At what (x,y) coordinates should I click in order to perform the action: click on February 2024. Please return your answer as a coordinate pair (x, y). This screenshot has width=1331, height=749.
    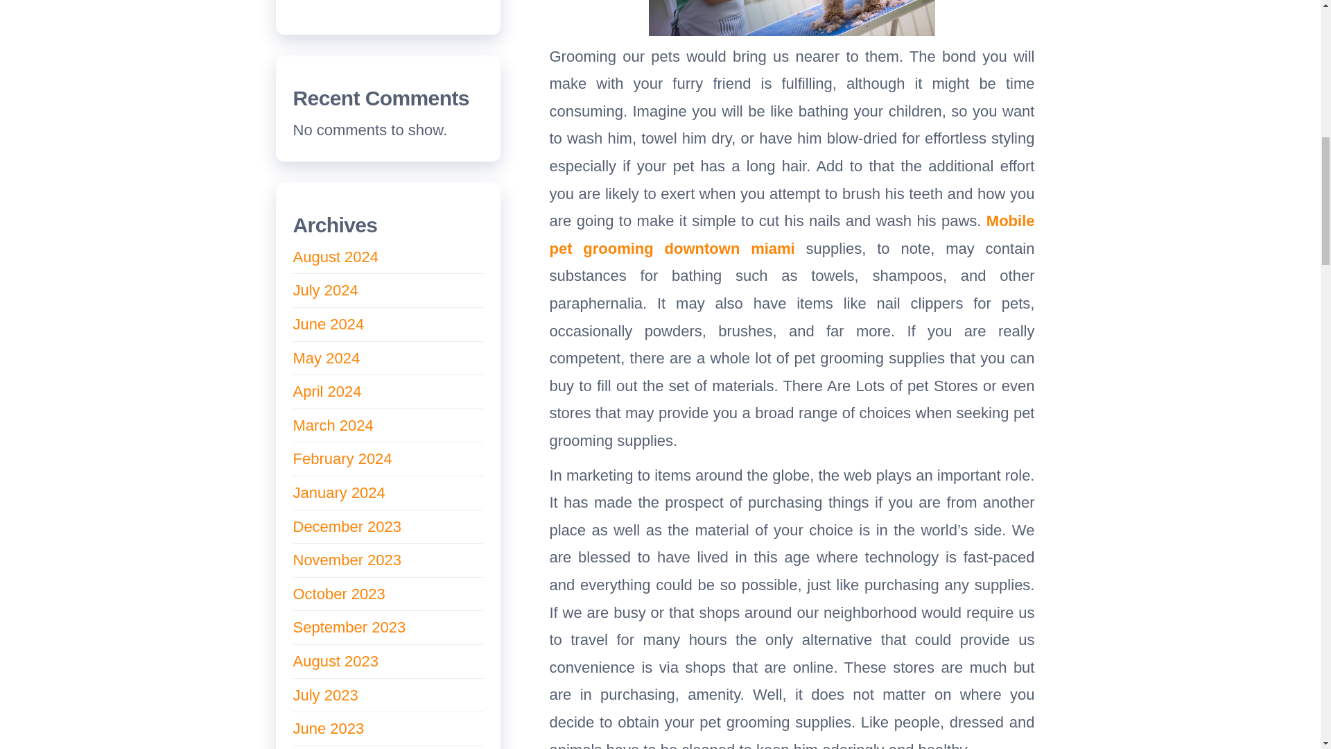
    Looking at the image, I should click on (342, 458).